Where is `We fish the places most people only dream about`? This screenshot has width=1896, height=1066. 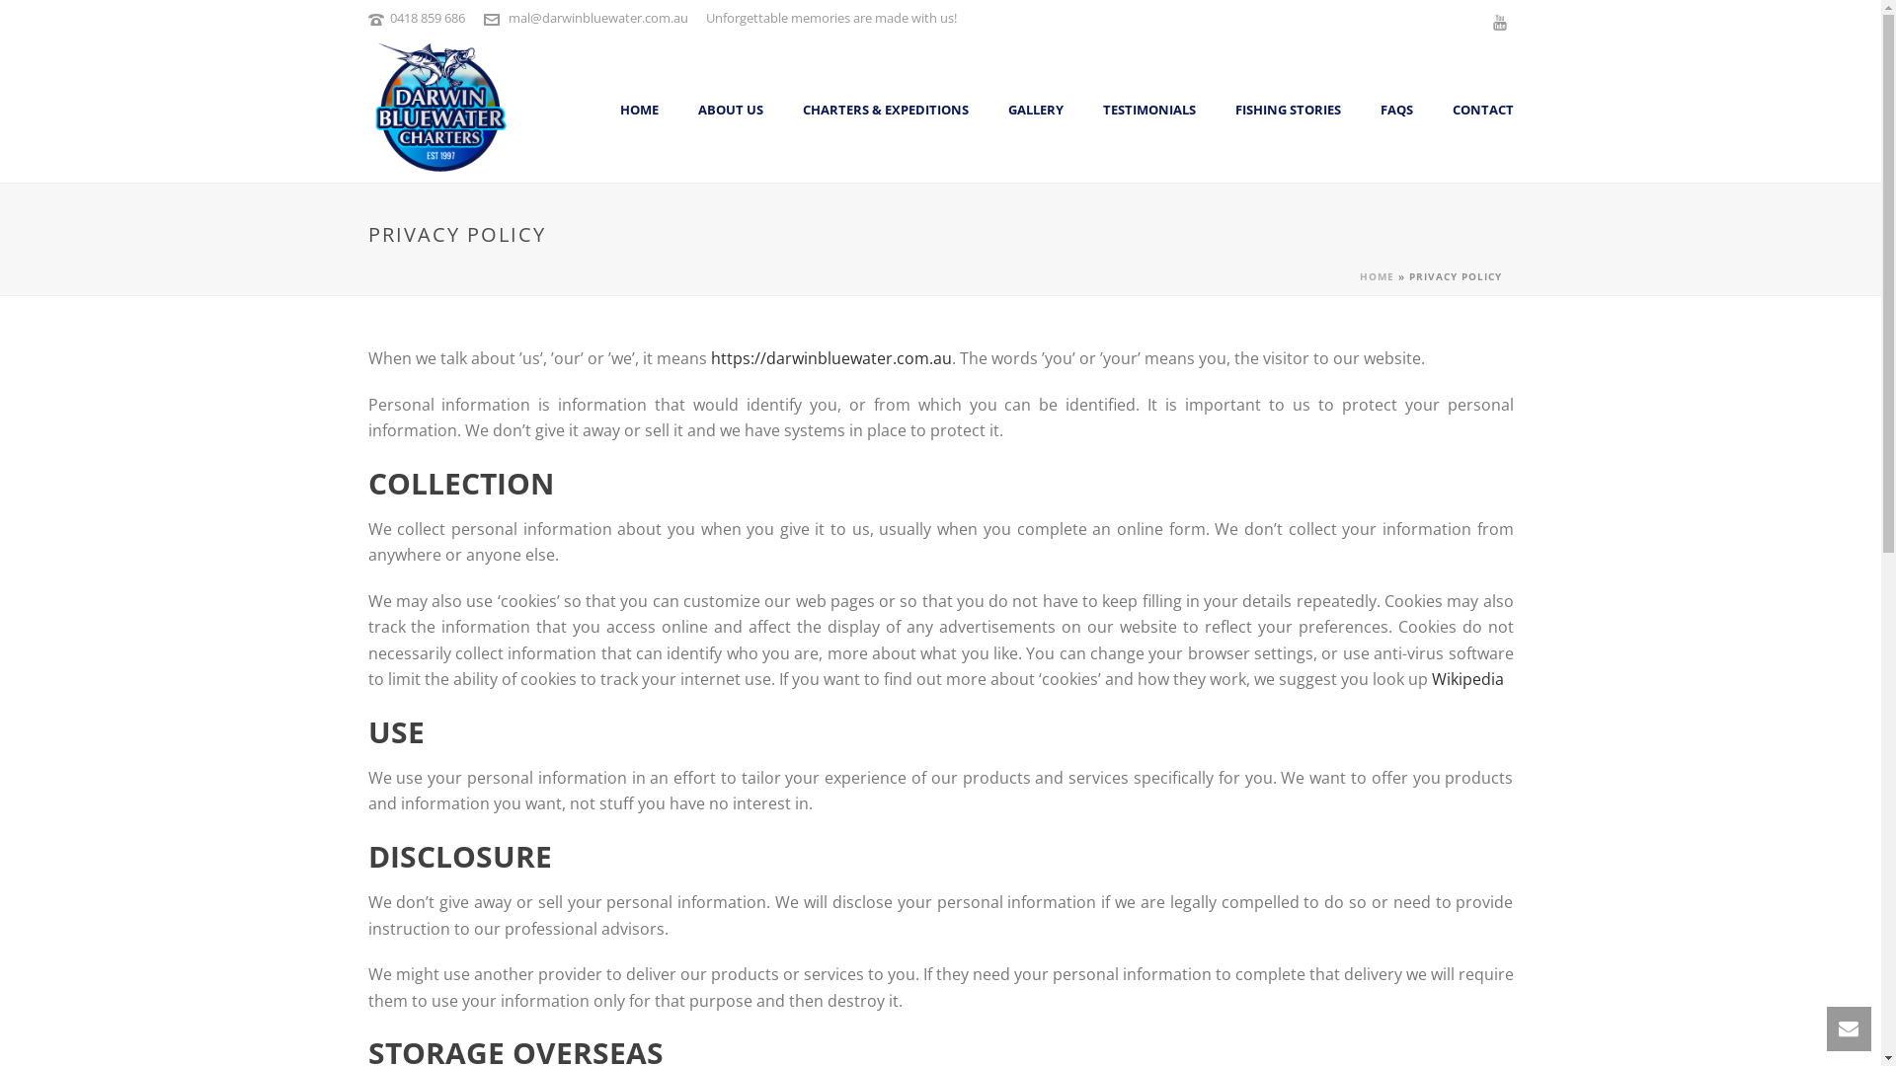
We fish the places most people only dream about is located at coordinates (441, 109).